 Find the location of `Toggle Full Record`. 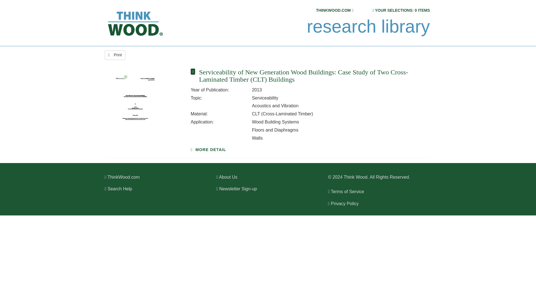

Toggle Full Record is located at coordinates (313, 76).